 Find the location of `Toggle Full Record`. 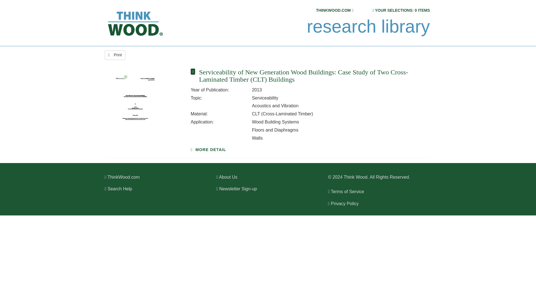

Toggle Full Record is located at coordinates (313, 76).